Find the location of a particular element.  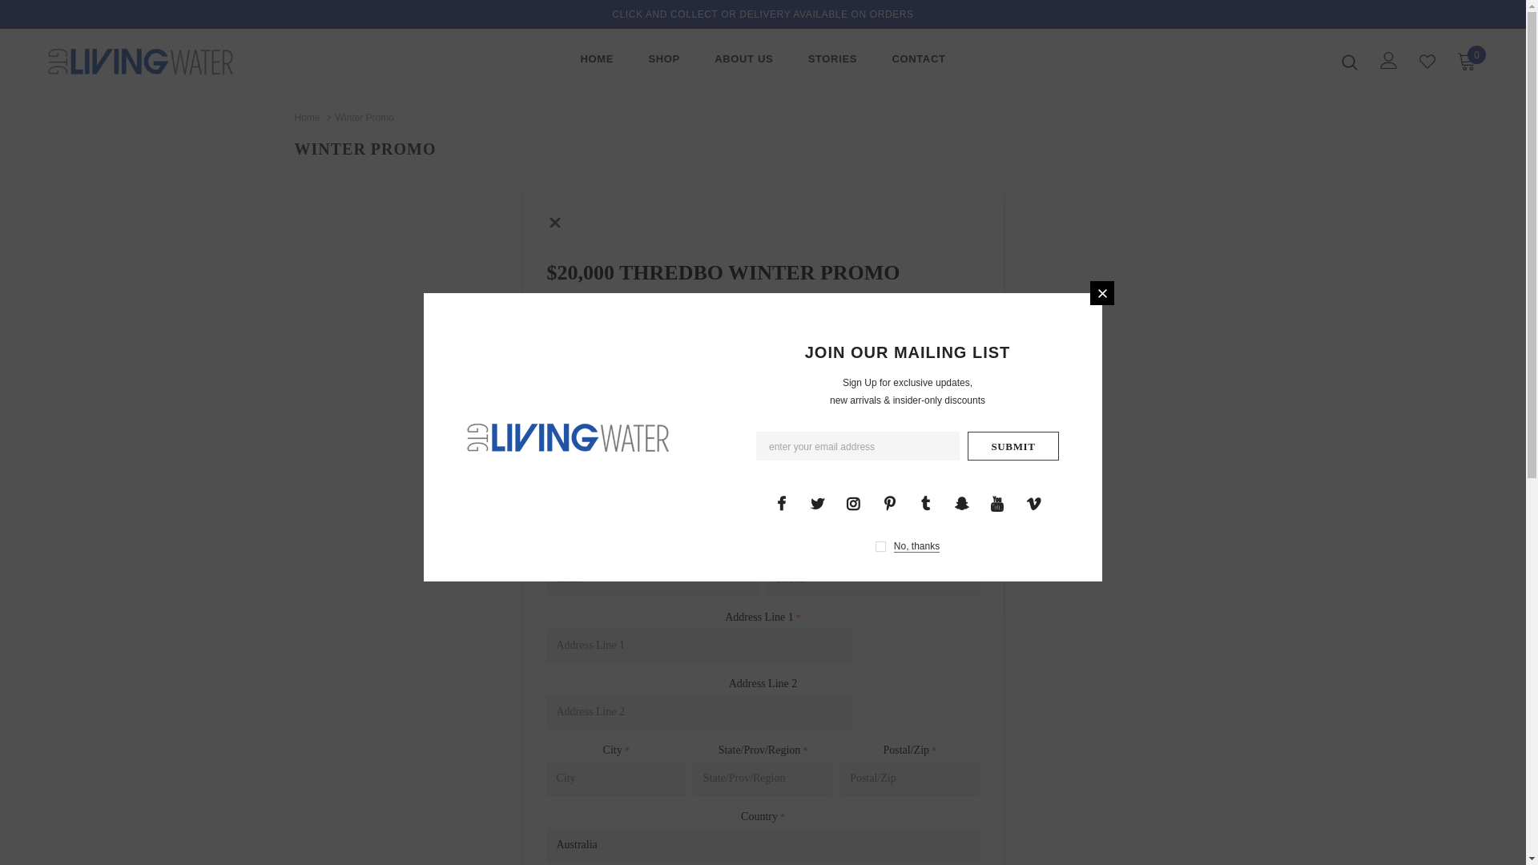

CONTACT is located at coordinates (918, 62).